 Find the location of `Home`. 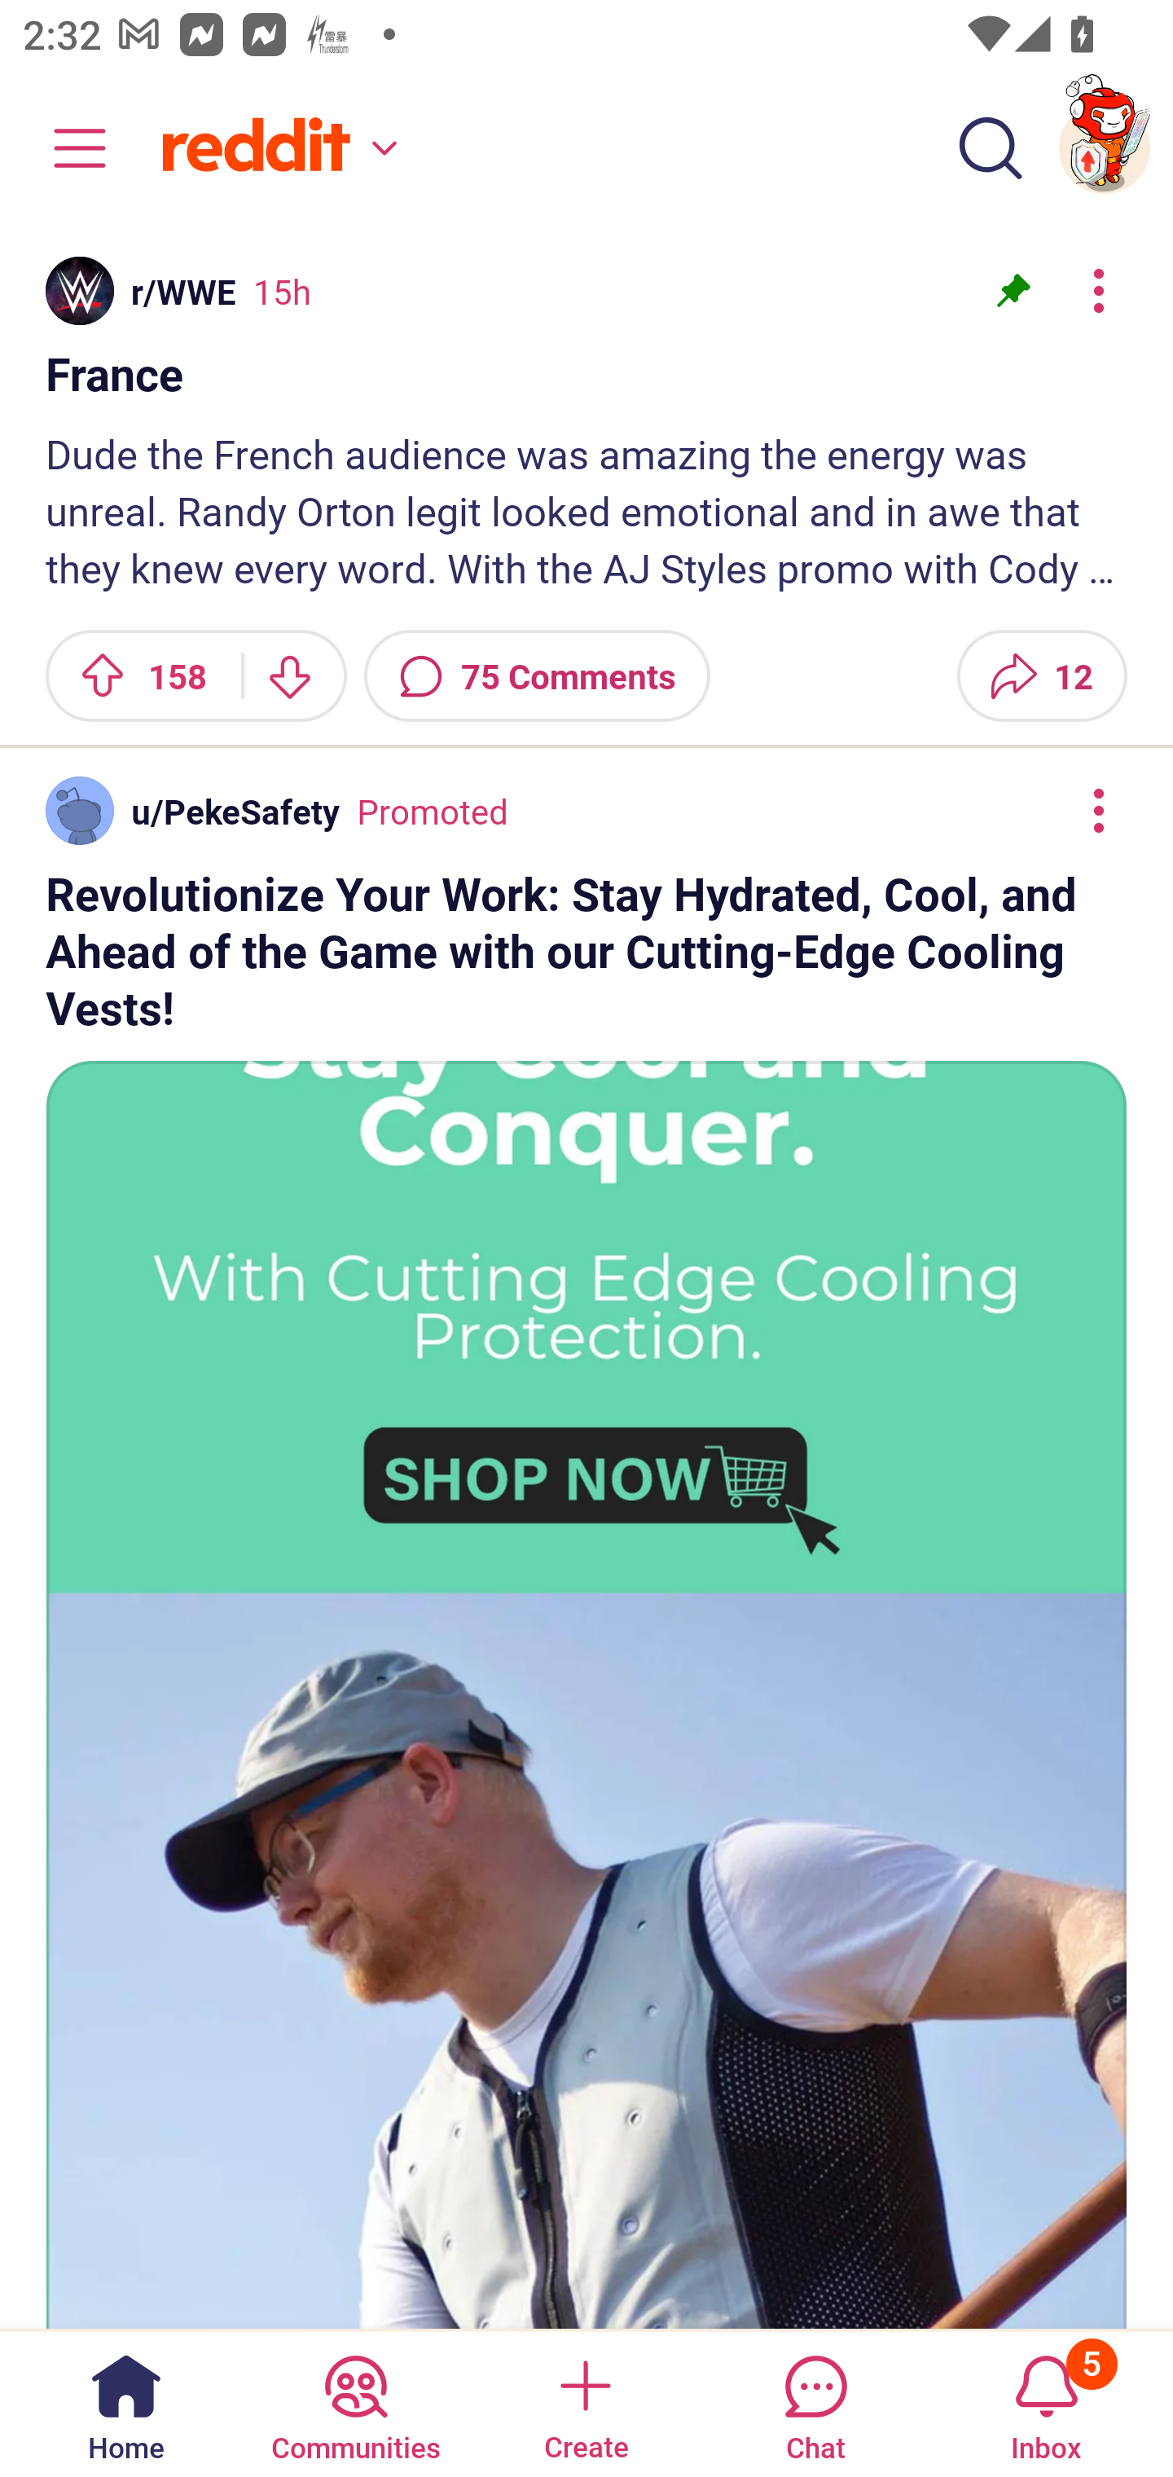

Home is located at coordinates (126, 2402).